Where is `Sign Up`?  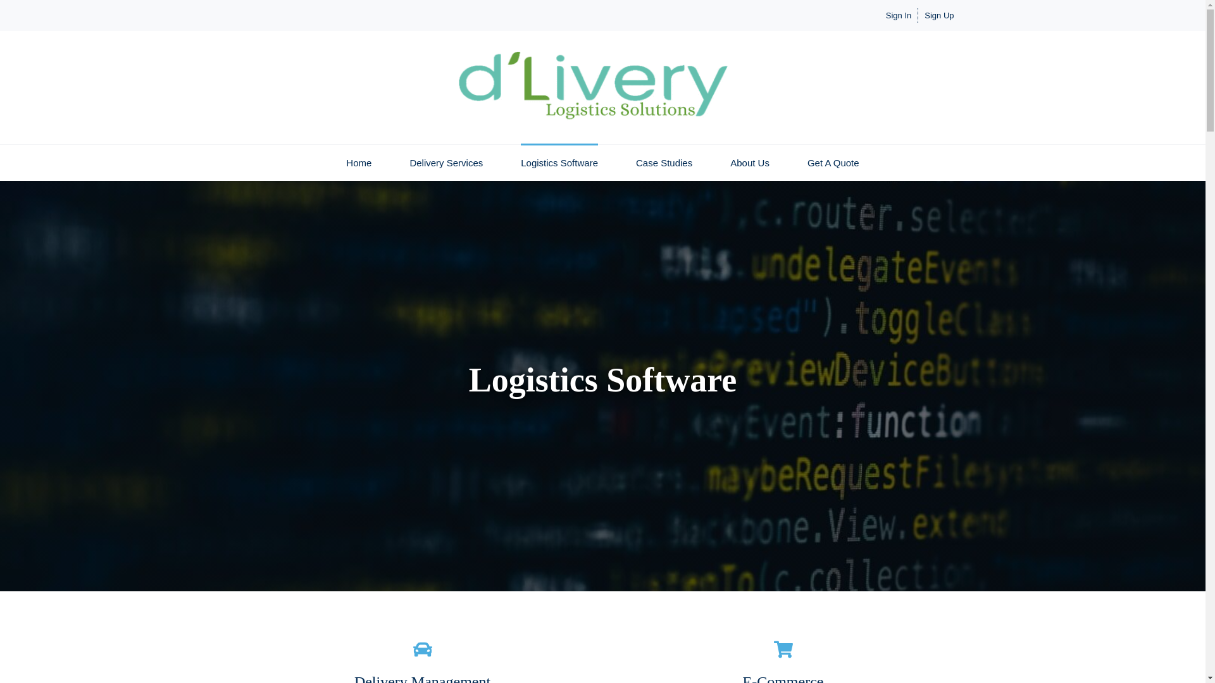
Sign Up is located at coordinates (939, 15).